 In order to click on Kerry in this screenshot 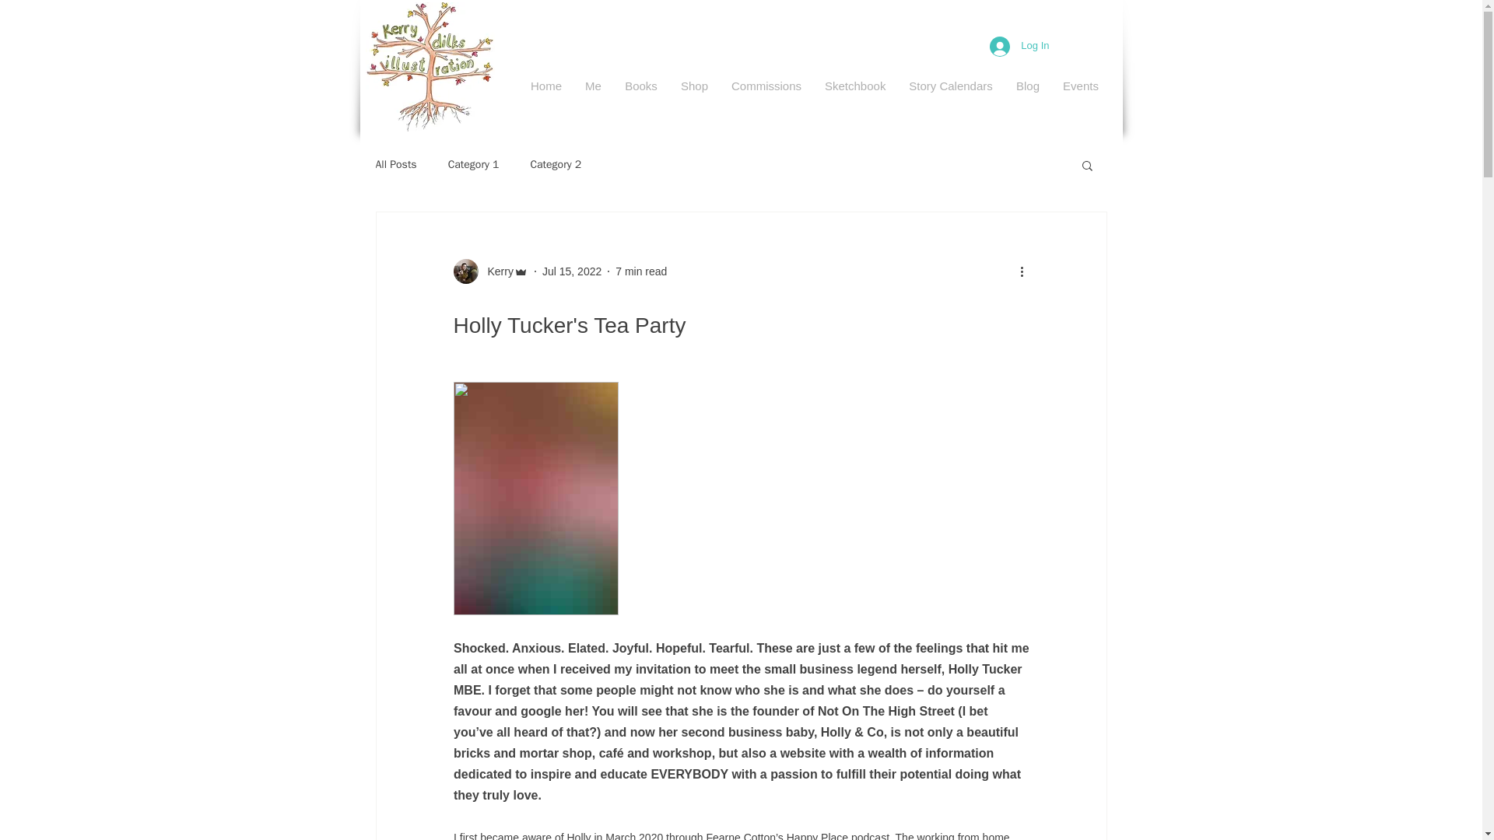, I will do `click(489, 271)`.